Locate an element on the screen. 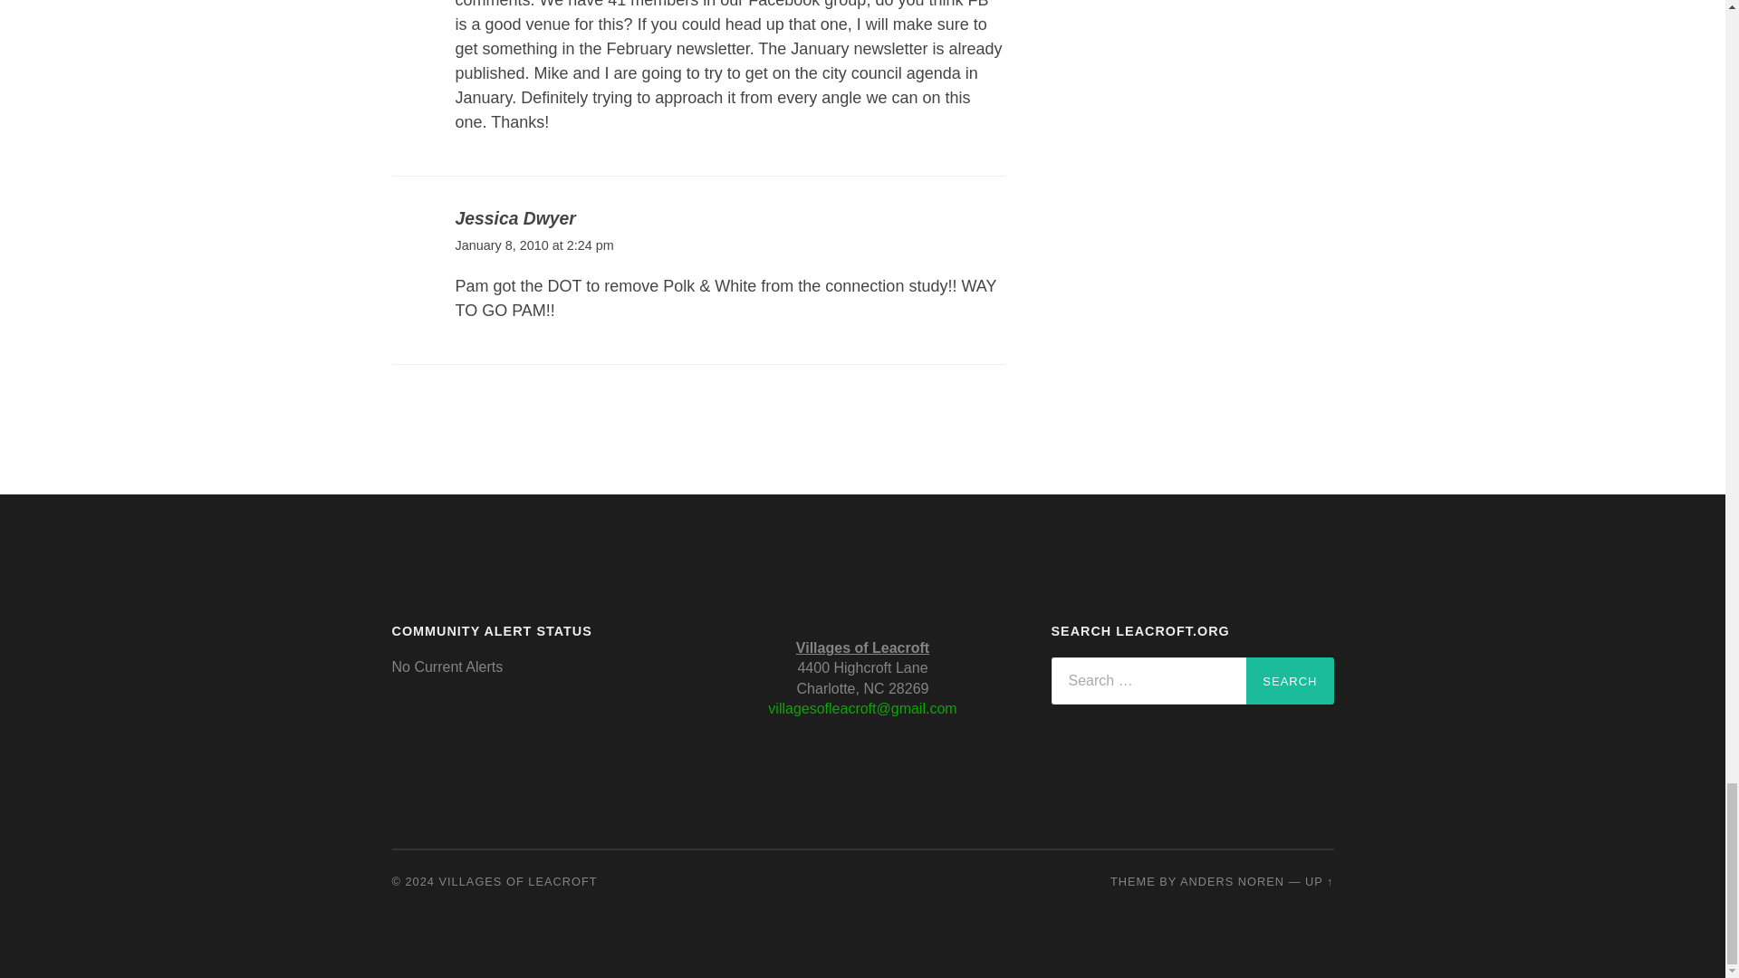 This screenshot has width=1739, height=978. January 8, 2010 at 2:24 pm is located at coordinates (533, 244).